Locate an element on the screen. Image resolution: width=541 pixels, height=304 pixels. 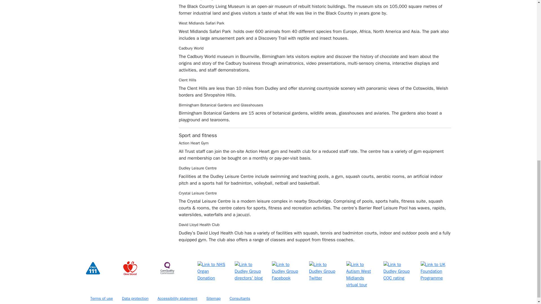
Dudley Group directors' blog is located at coordinates (250, 271).